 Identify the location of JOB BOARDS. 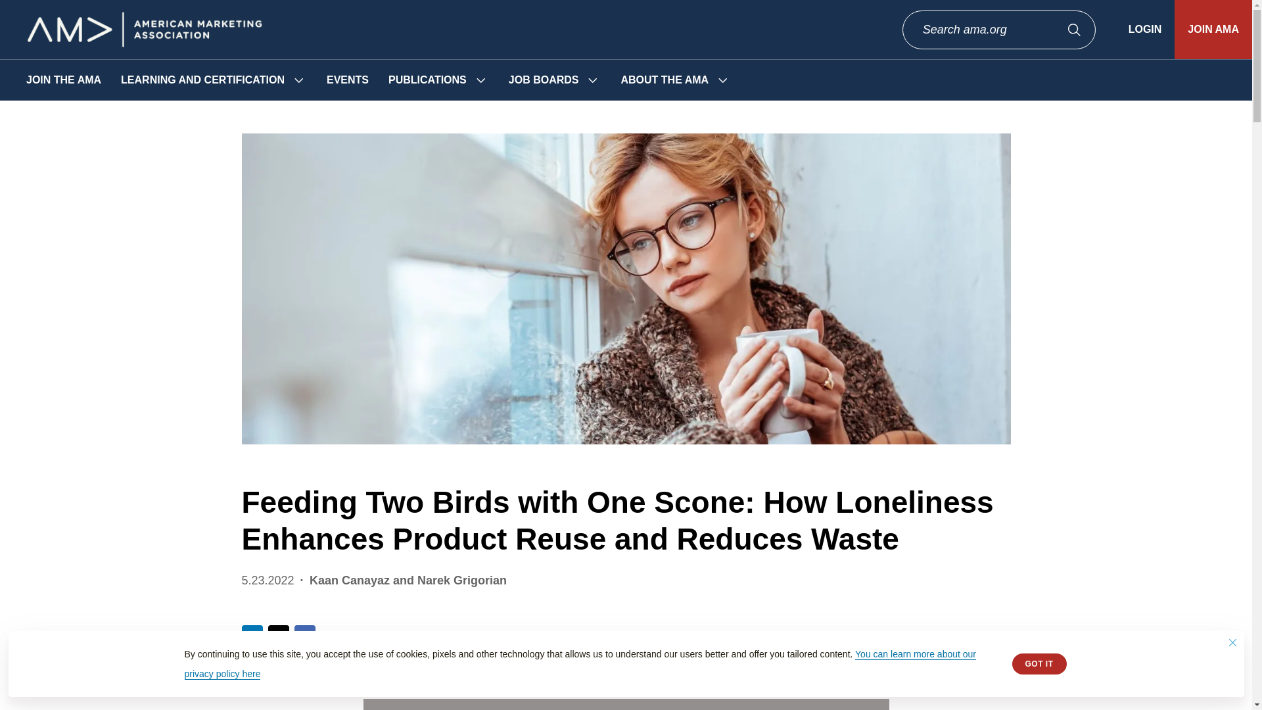
(544, 80).